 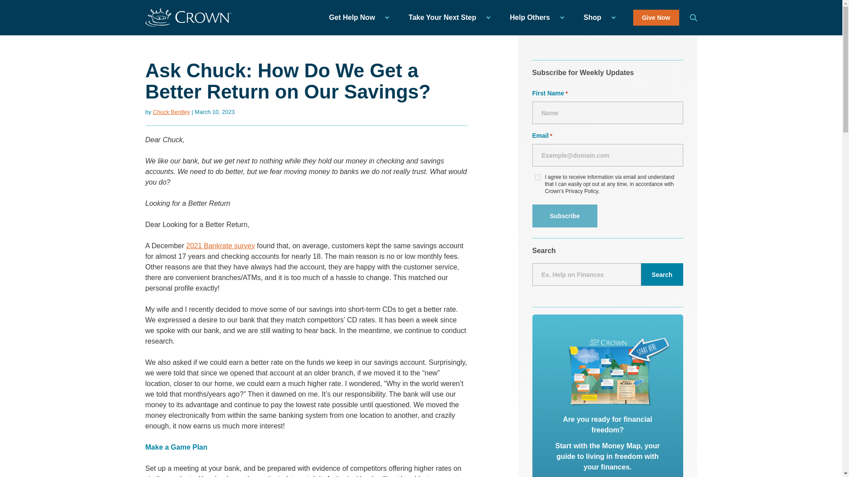 I want to click on Crown Logo 2021 H White 2023, so click(x=188, y=18).